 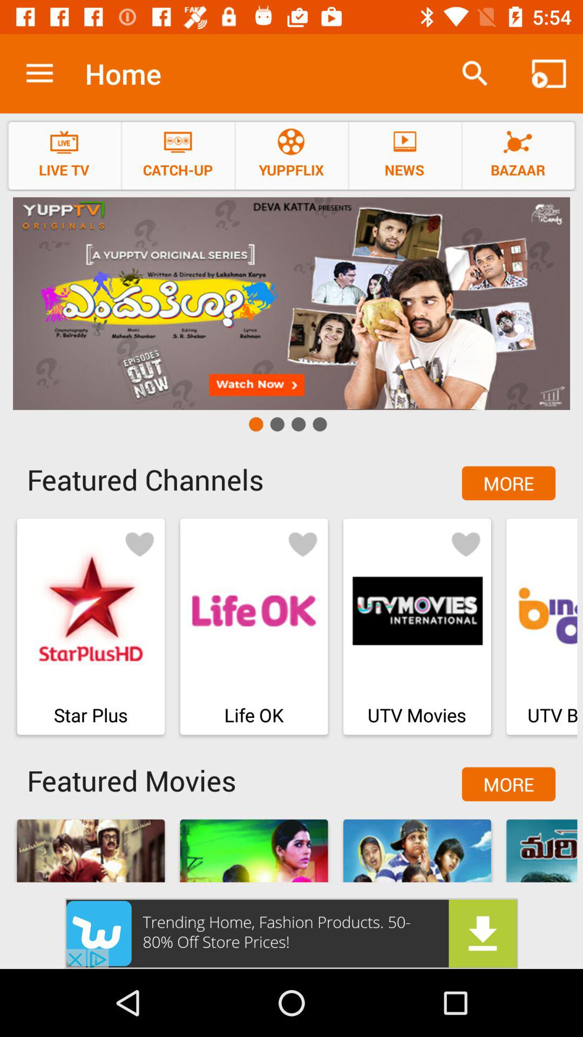 What do you see at coordinates (466, 543) in the screenshot?
I see `like the option` at bounding box center [466, 543].